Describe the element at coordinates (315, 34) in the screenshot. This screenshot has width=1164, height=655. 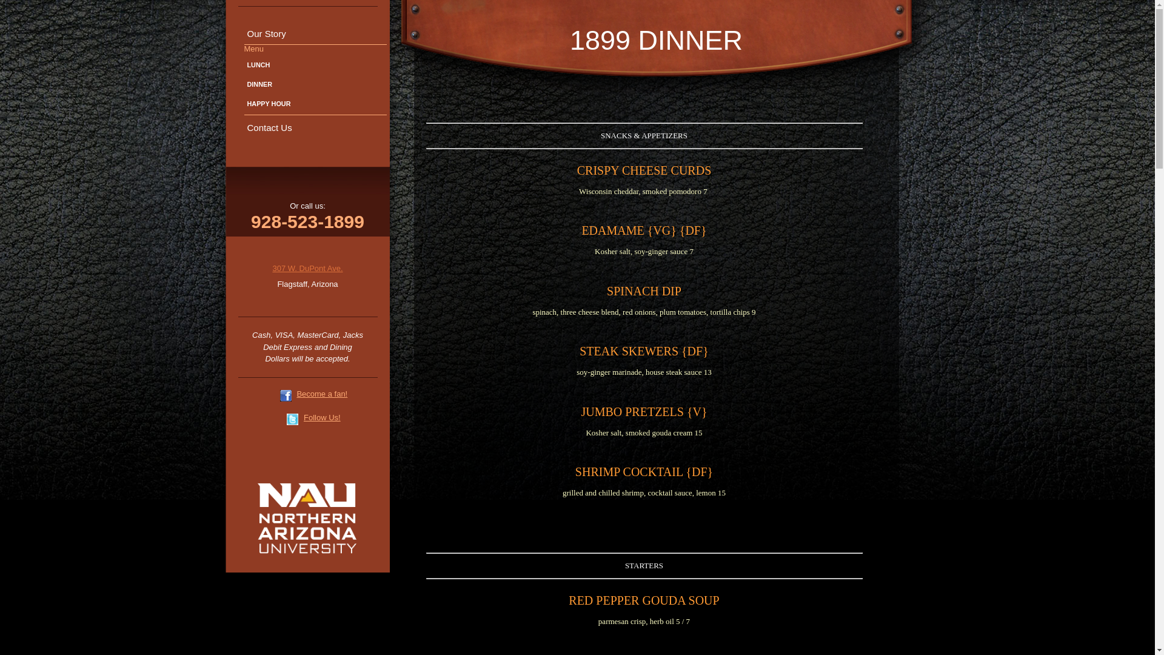
I see `Our Story` at that location.